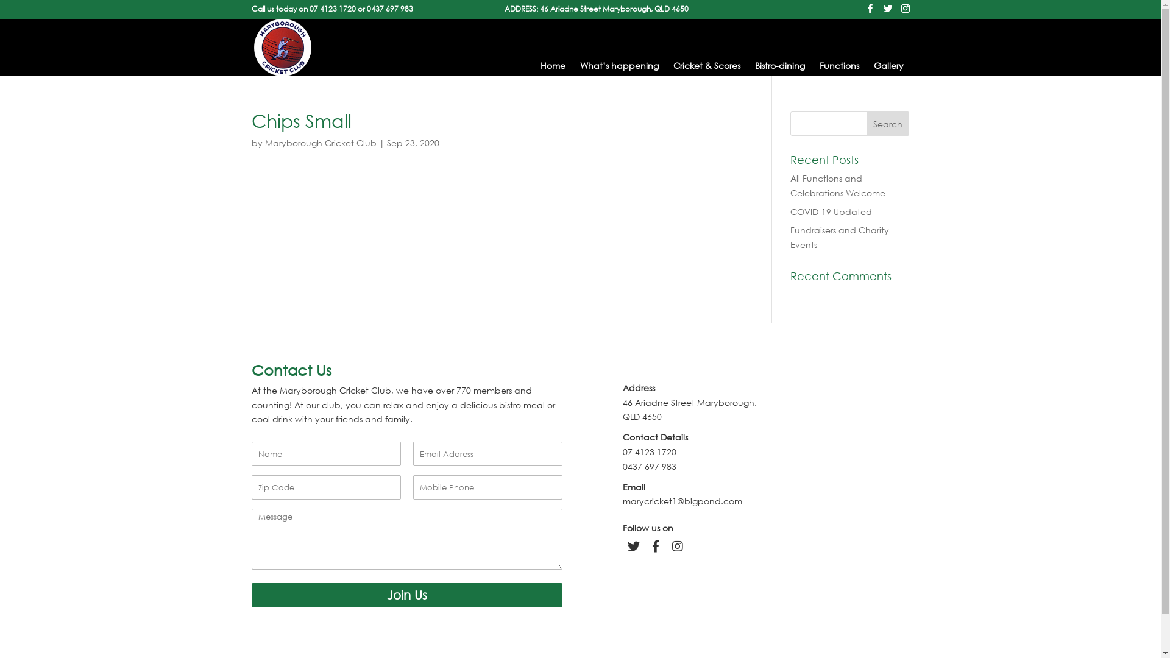  Describe the element at coordinates (682, 501) in the screenshot. I see `marycricket1@bigpond.com` at that location.